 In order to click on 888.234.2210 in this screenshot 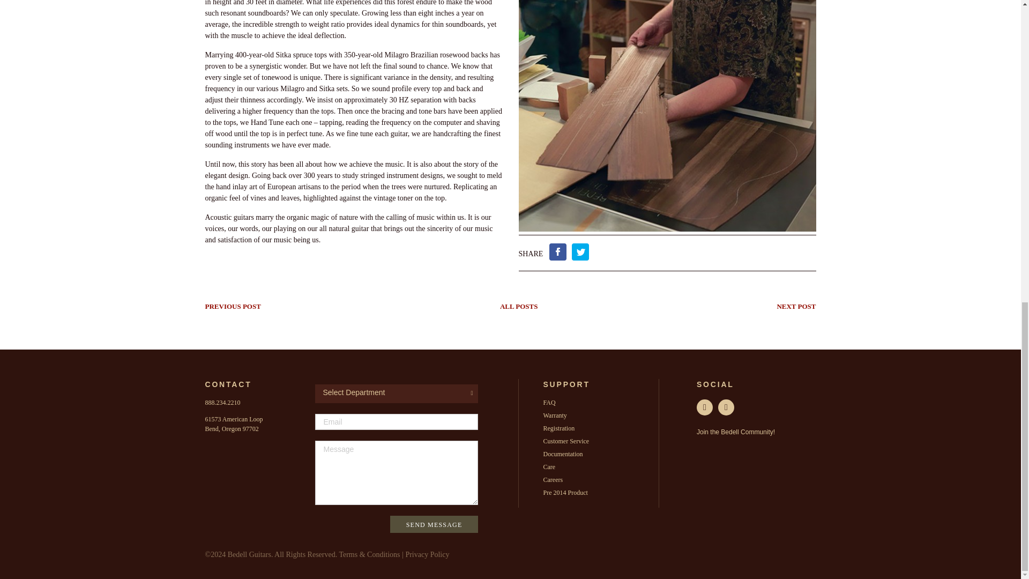, I will do `click(222, 403)`.